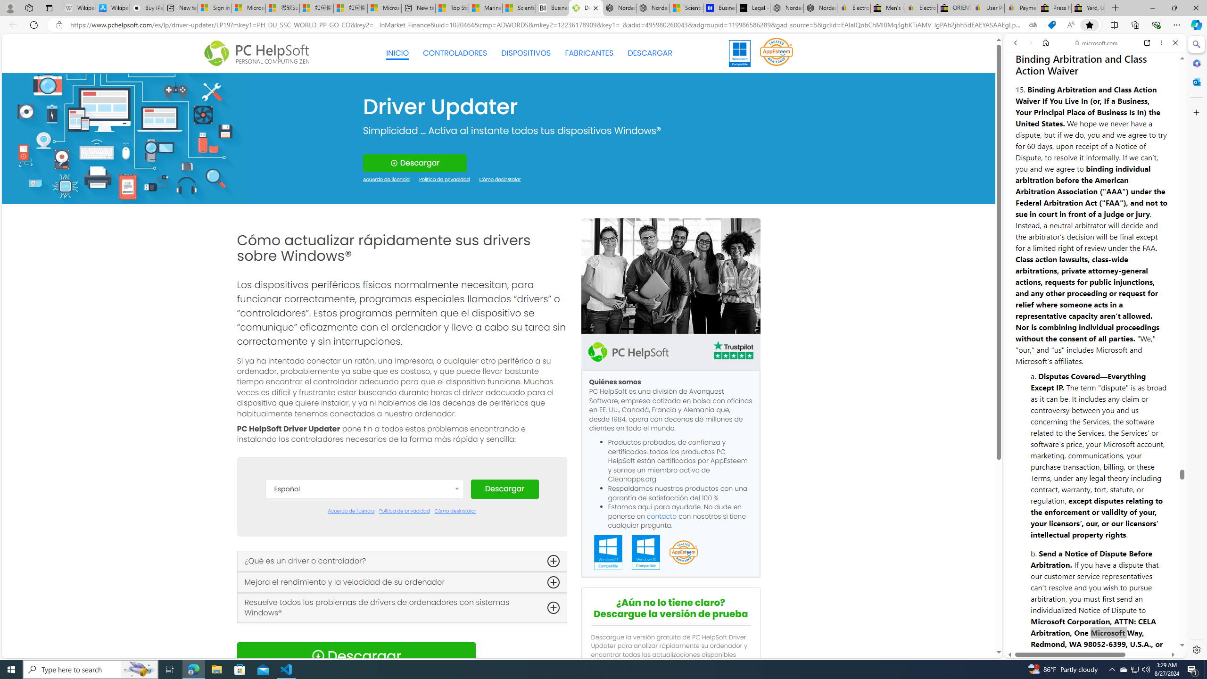  What do you see at coordinates (259, 54) in the screenshot?
I see `Logo Personal Computing` at bounding box center [259, 54].